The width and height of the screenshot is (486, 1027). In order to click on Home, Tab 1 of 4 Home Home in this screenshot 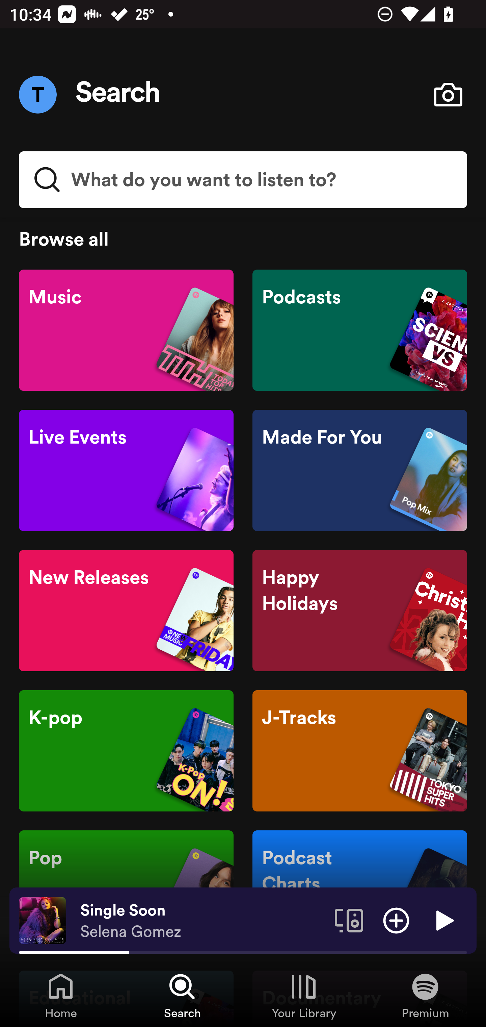, I will do `click(61, 995)`.